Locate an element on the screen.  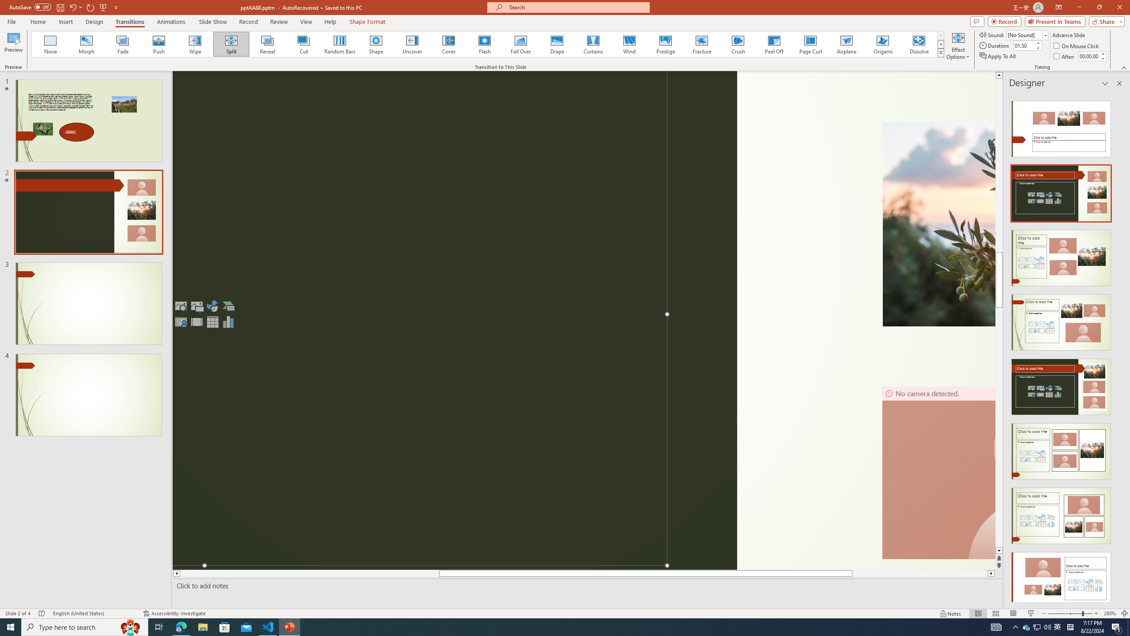
Reveal is located at coordinates (267, 44).